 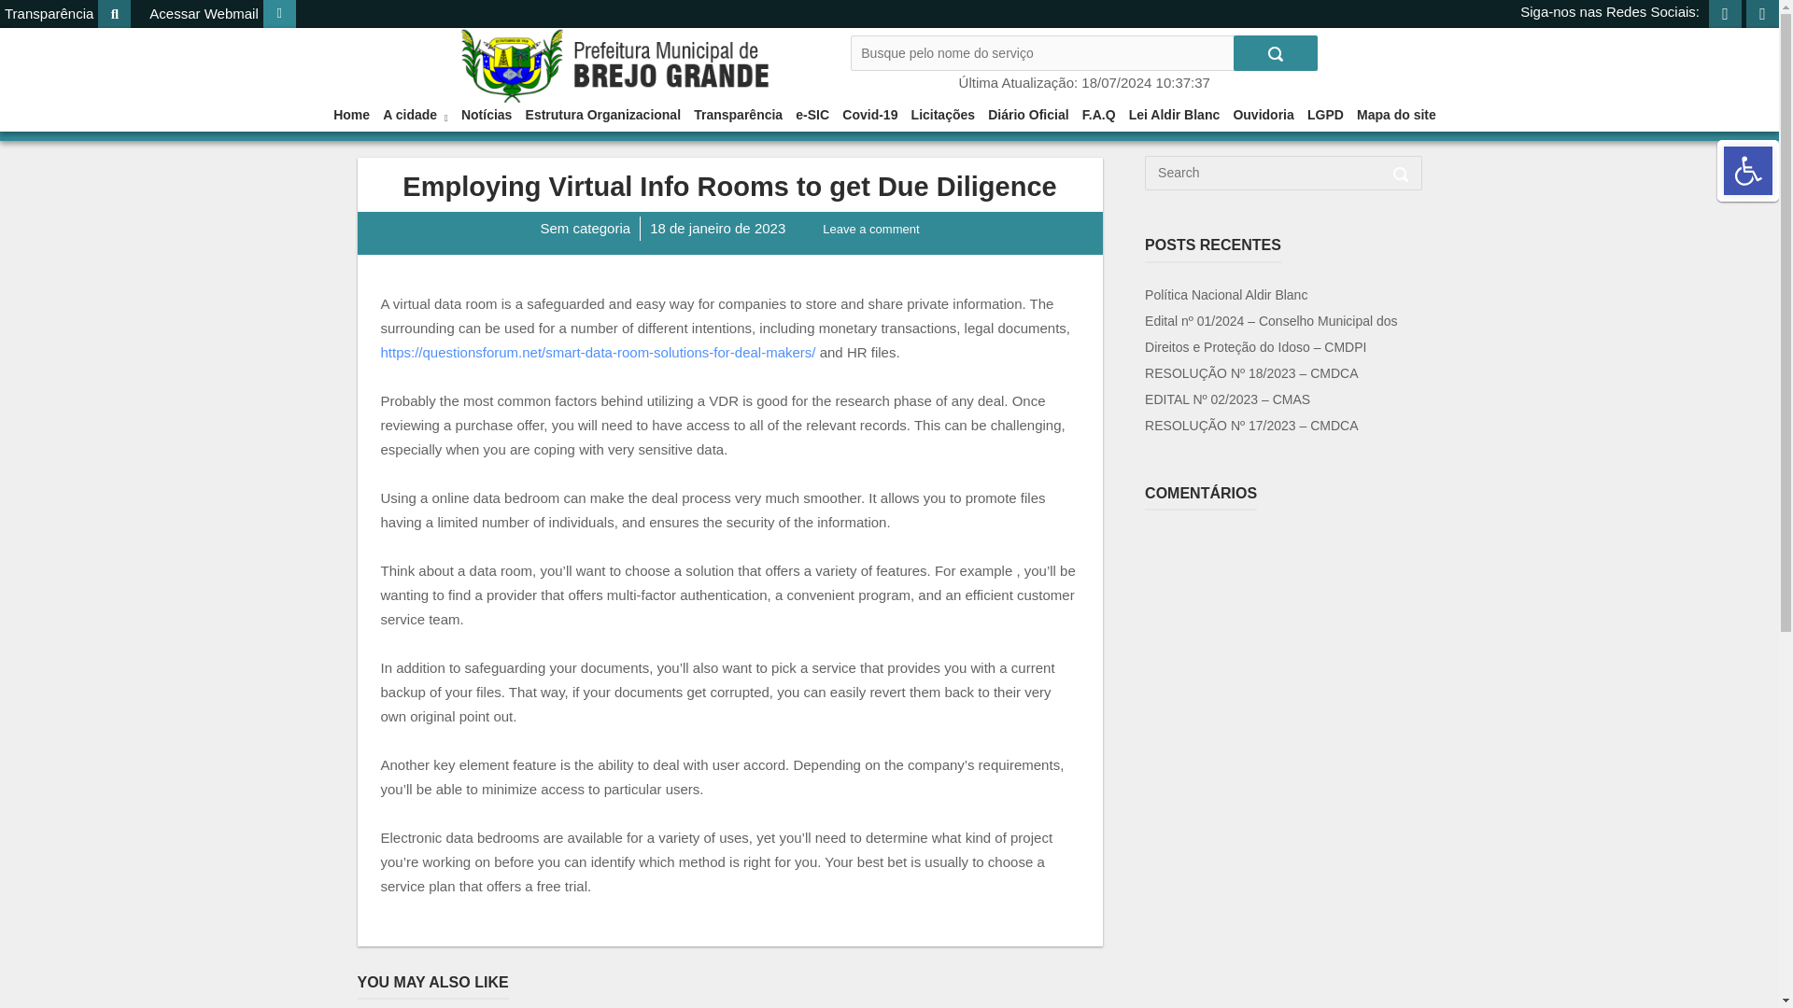 I want to click on Estrutura Organizacional, so click(x=603, y=114).